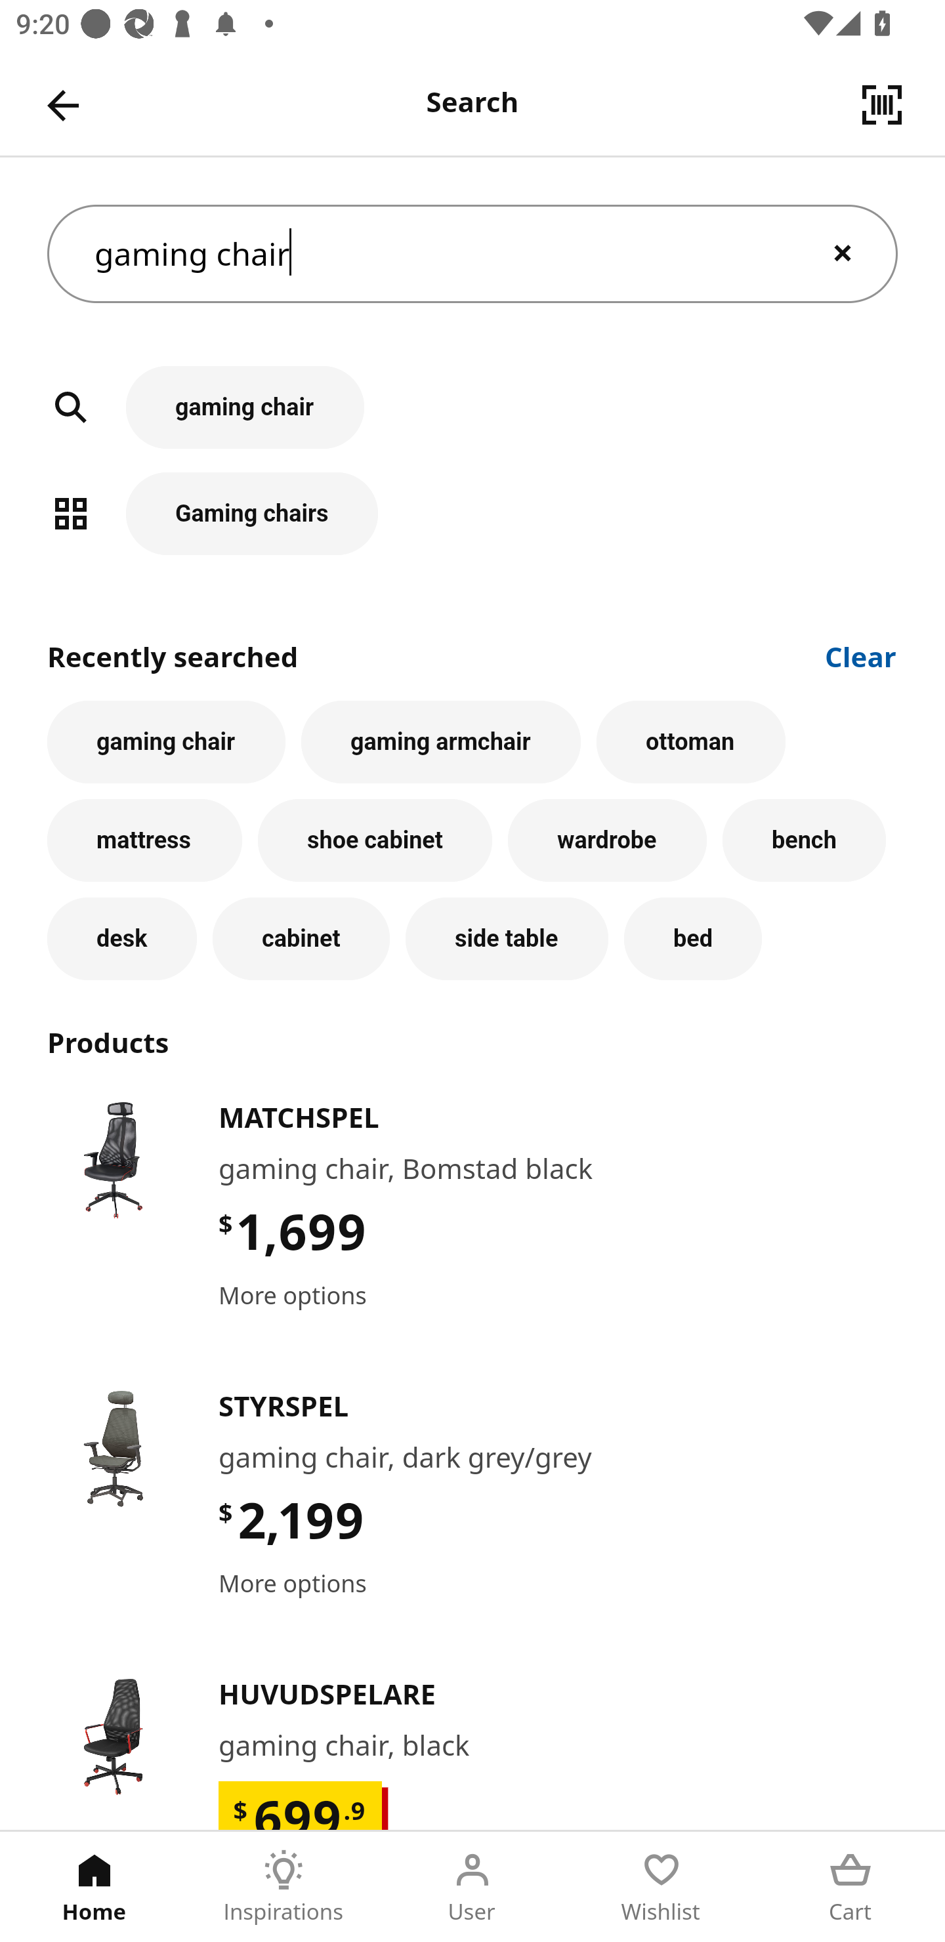  What do you see at coordinates (472, 1887) in the screenshot?
I see `User
Tab 3 of 5` at bounding box center [472, 1887].